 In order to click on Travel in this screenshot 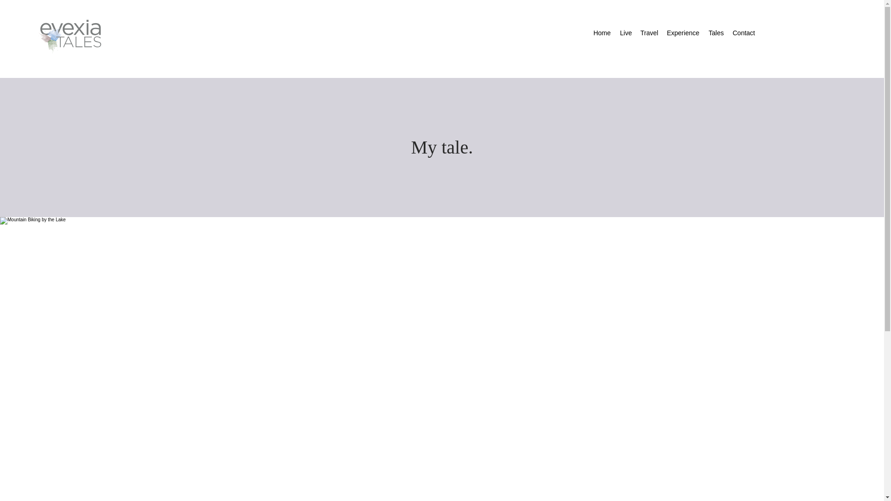, I will do `click(649, 33)`.